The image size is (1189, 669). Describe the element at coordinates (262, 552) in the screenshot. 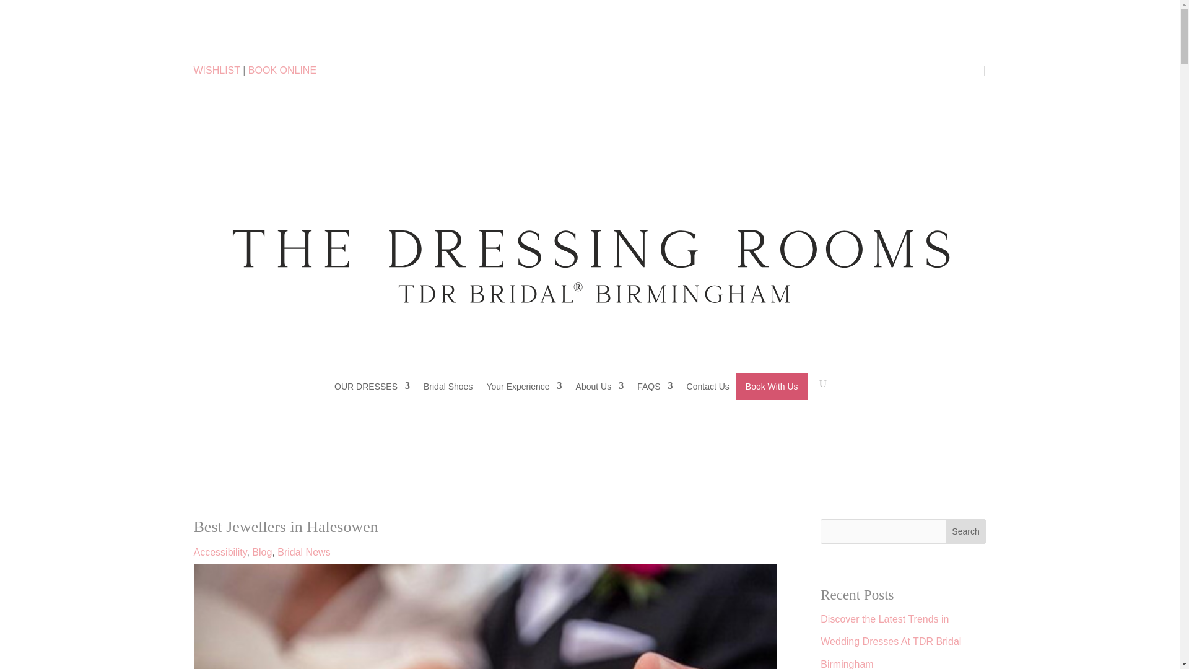

I see `Blog` at that location.